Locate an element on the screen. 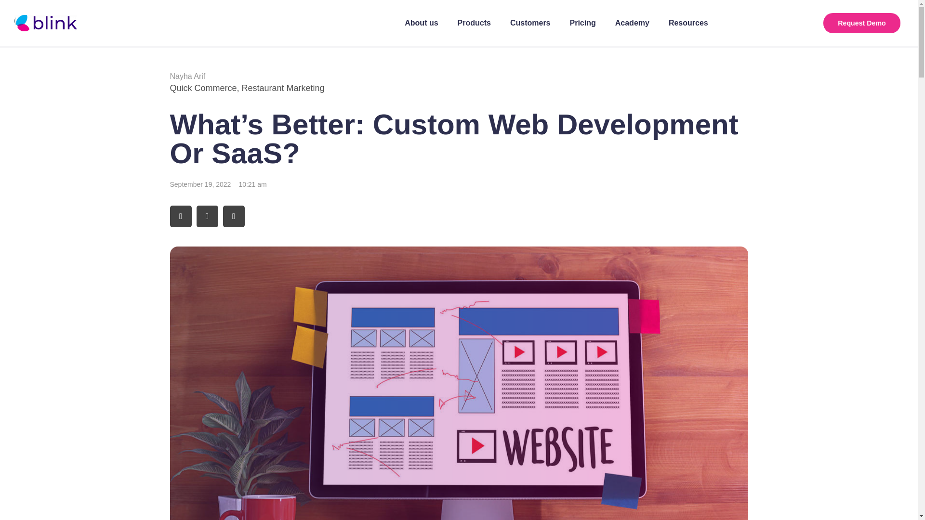 This screenshot has height=520, width=925. About us is located at coordinates (421, 23).